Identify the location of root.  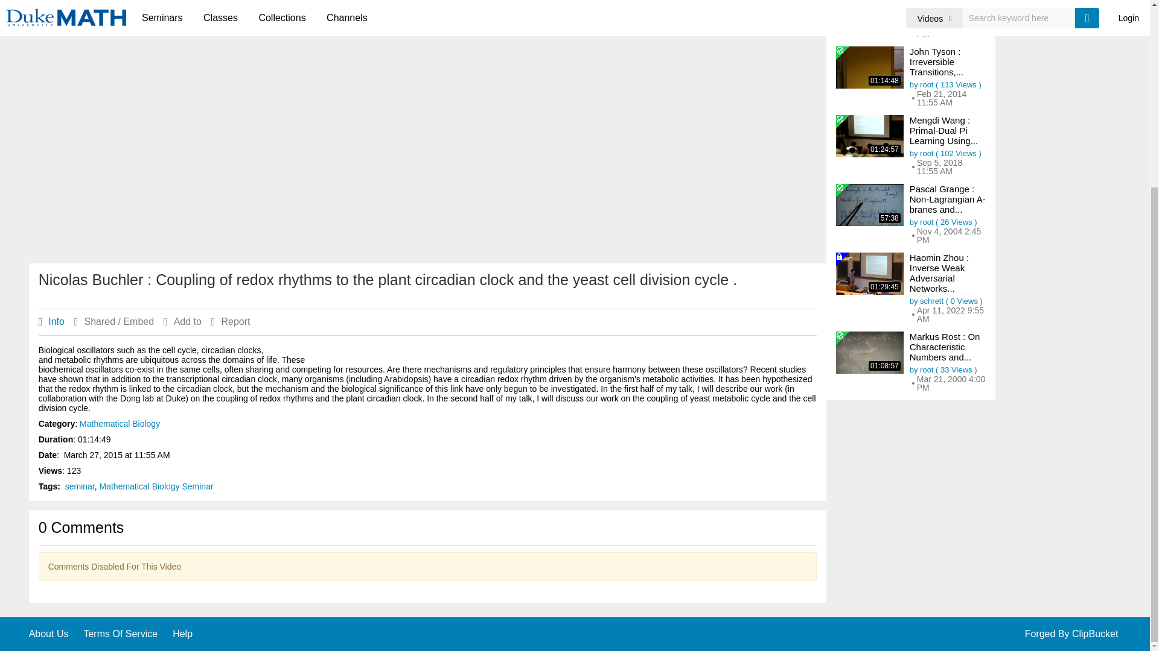
(926, 16).